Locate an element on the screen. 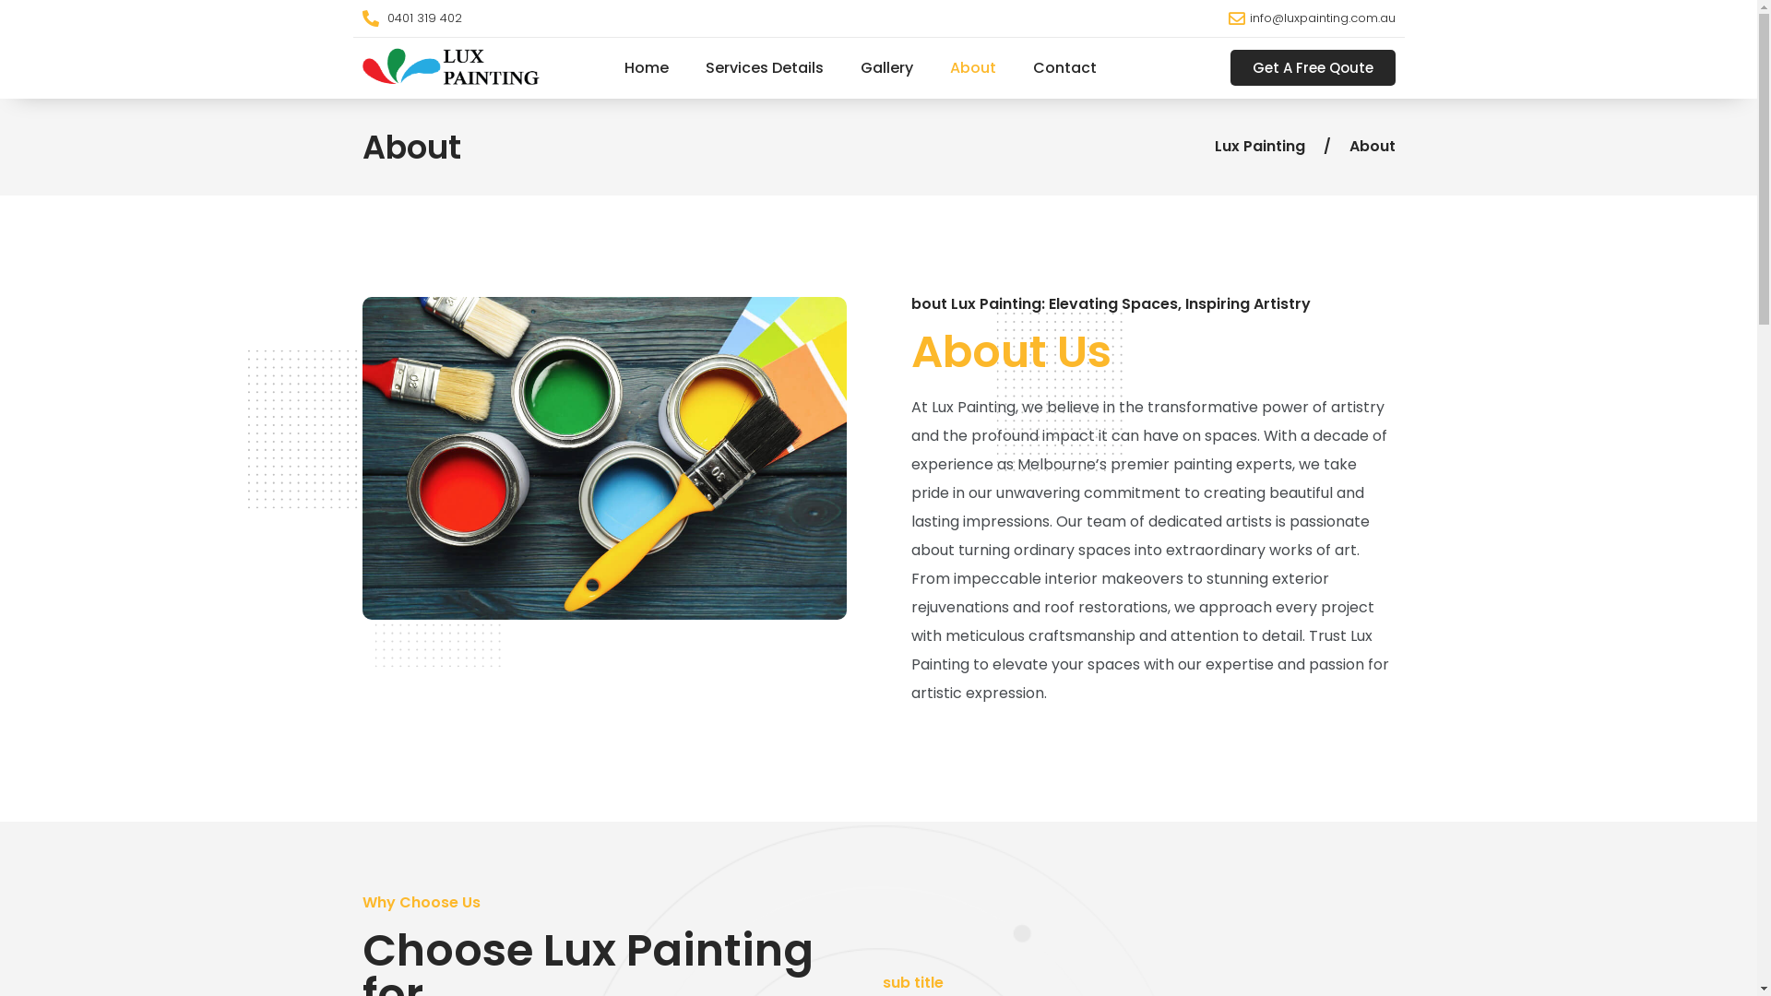 Image resolution: width=1771 pixels, height=996 pixels. Services Details is located at coordinates (765, 67).